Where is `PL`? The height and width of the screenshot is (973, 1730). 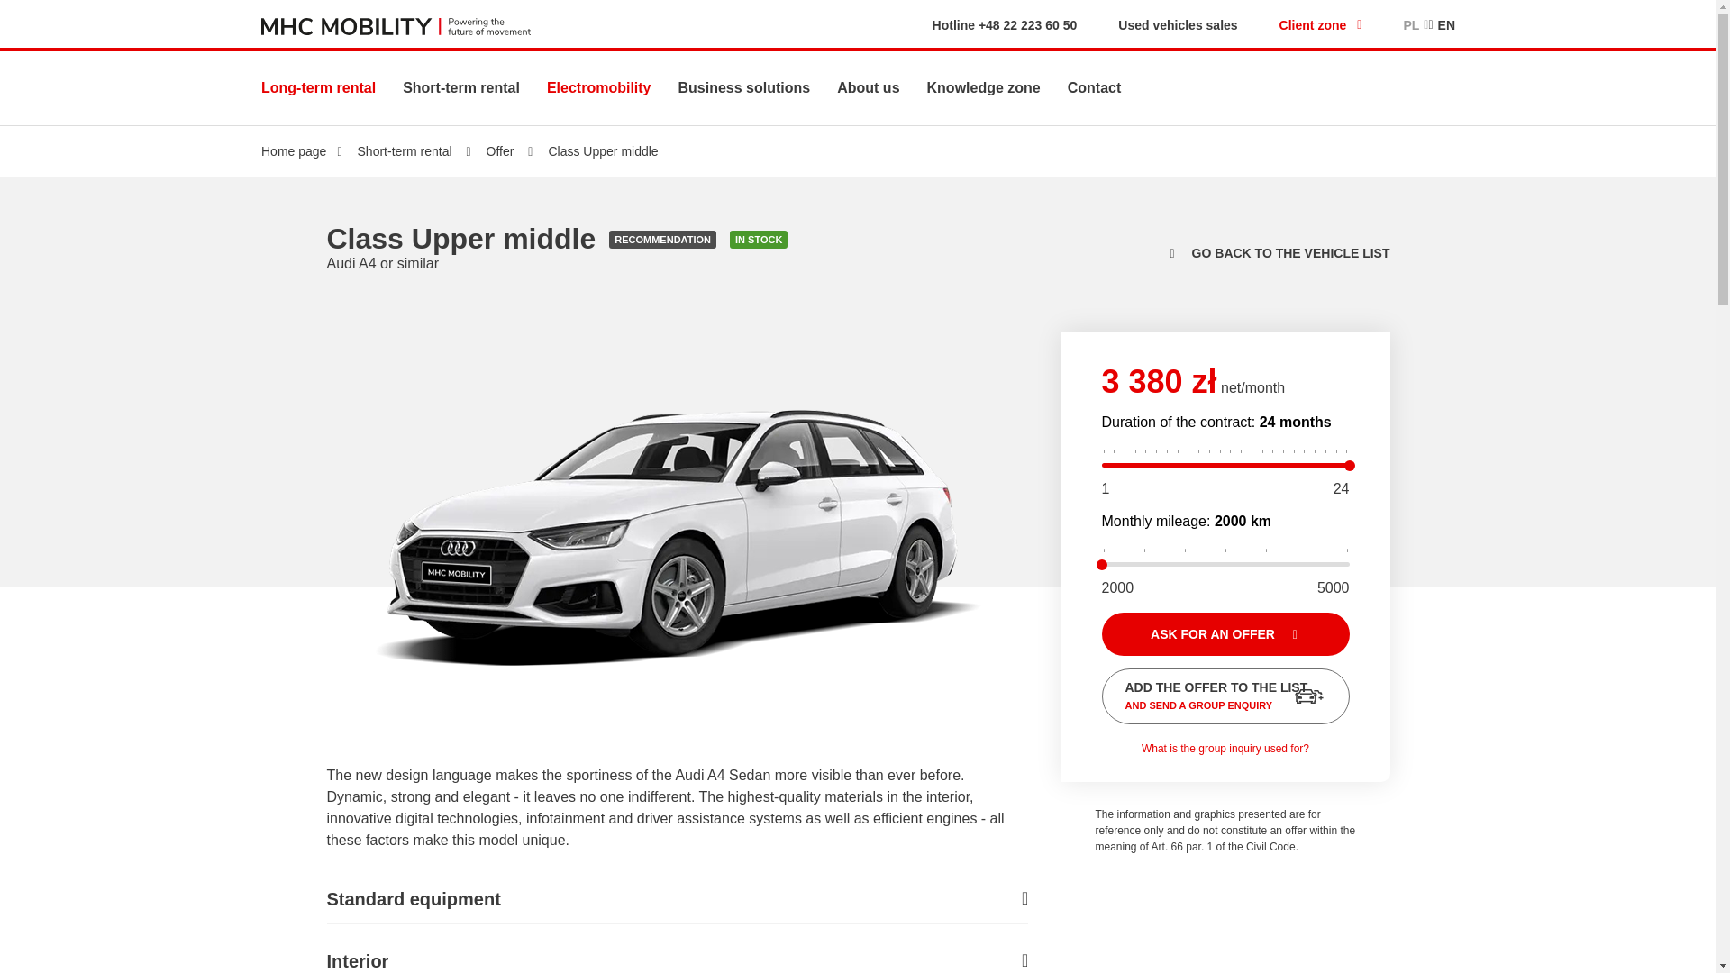 PL is located at coordinates (1416, 25).